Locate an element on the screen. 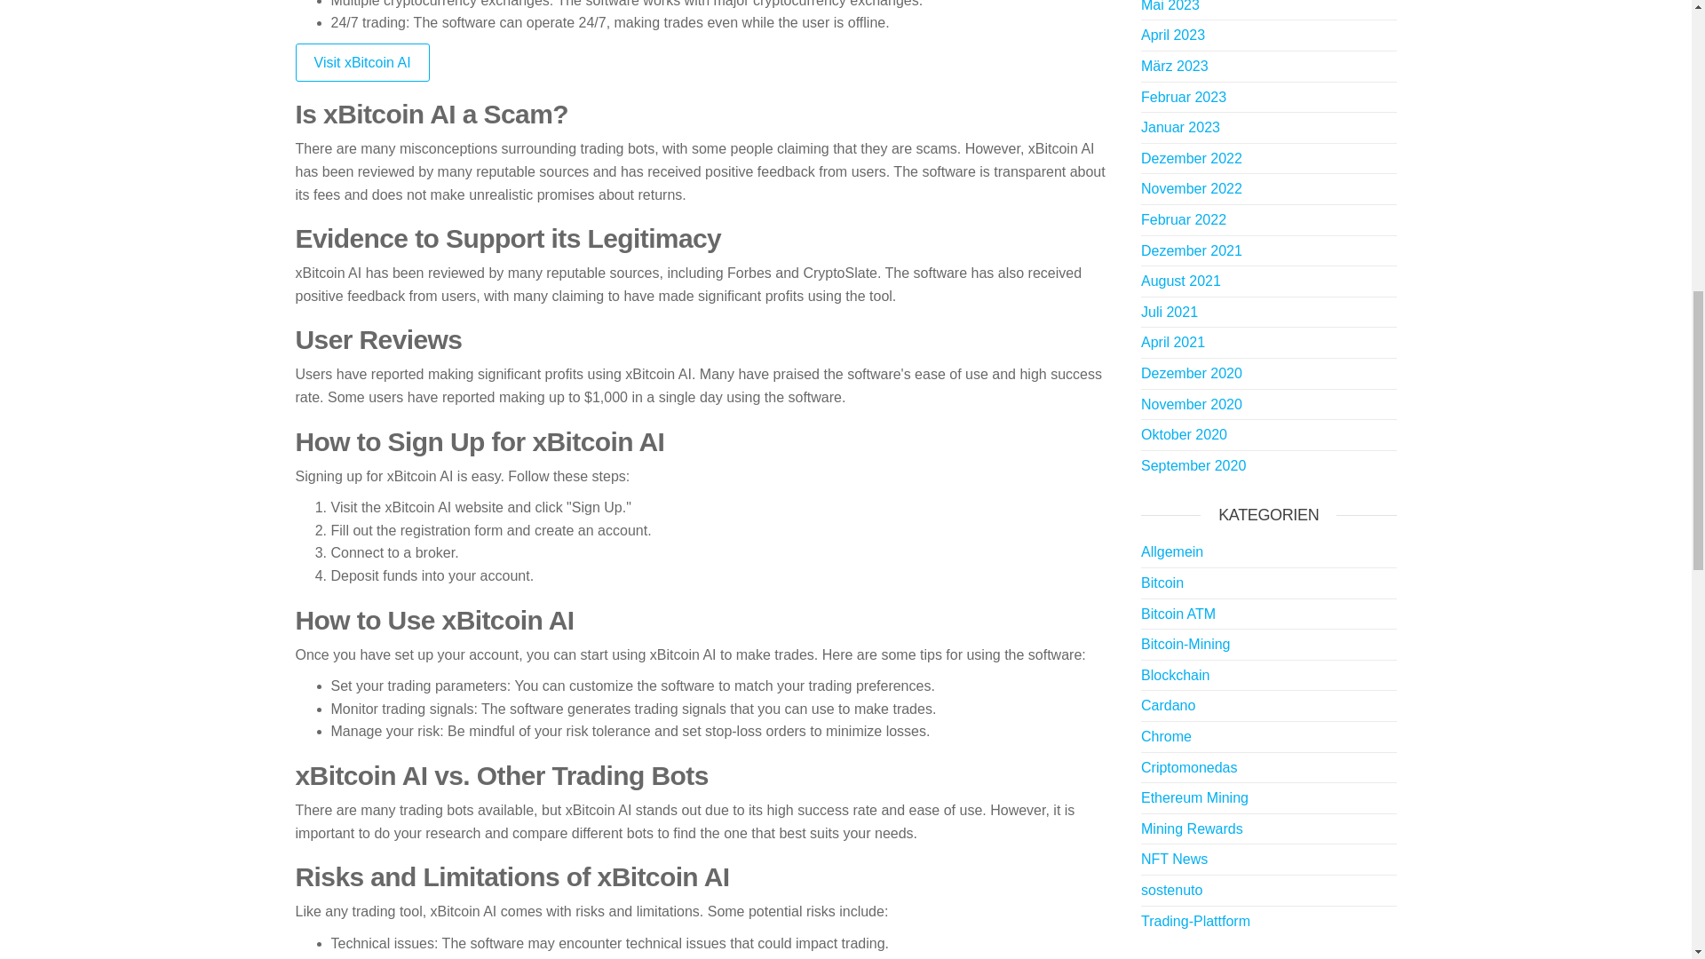 Image resolution: width=1705 pixels, height=959 pixels. April 2021 is located at coordinates (1172, 342).